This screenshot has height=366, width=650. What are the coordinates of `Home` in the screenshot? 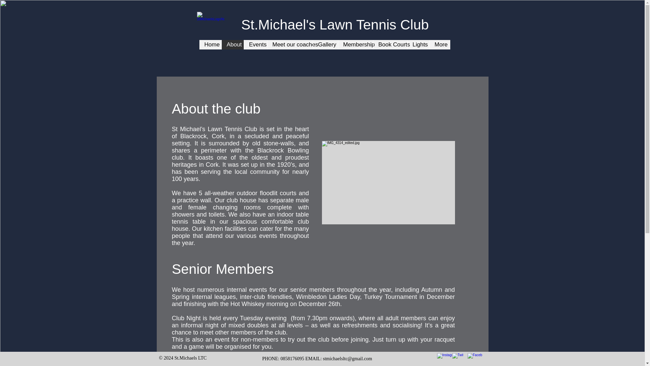 It's located at (210, 44).